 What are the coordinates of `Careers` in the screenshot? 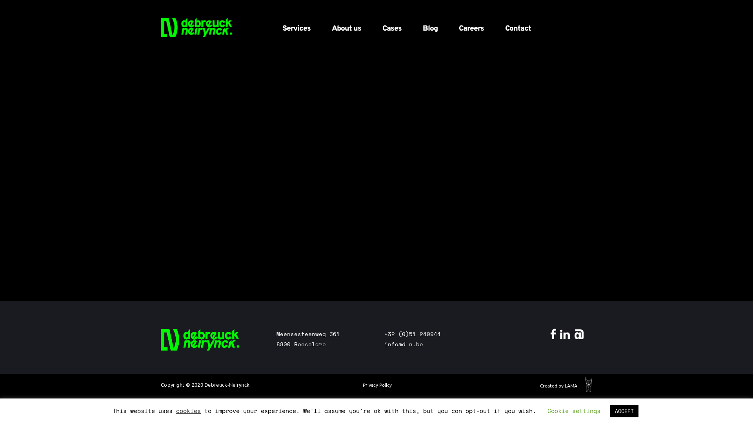 It's located at (471, 27).